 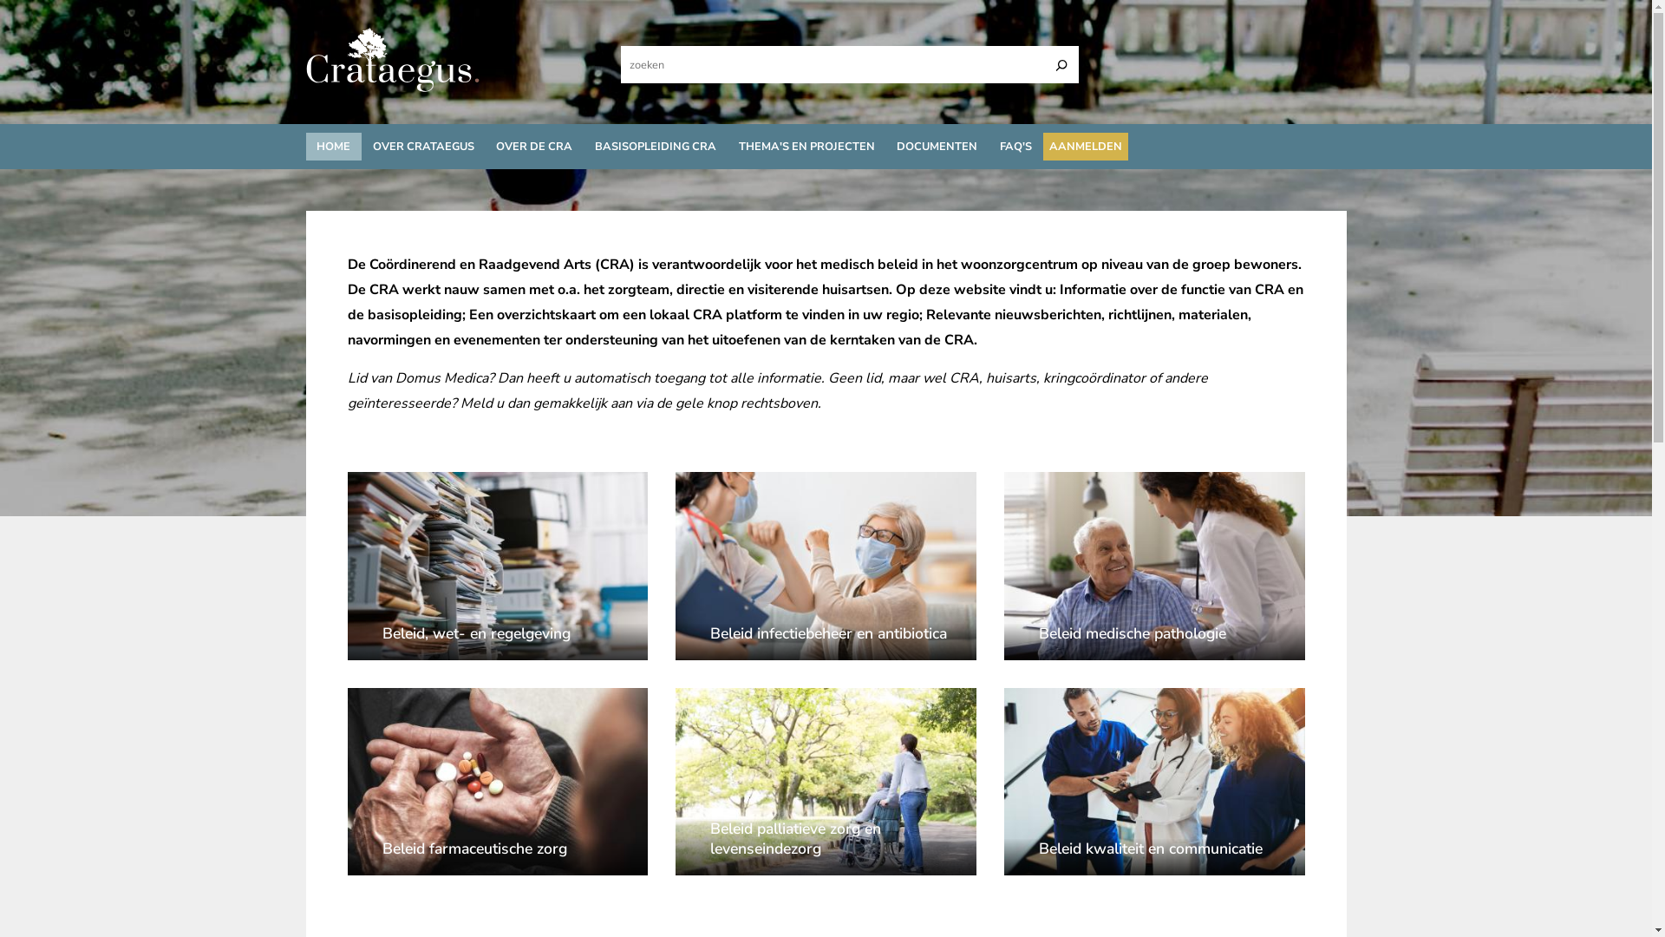 I want to click on FAQ'S, so click(x=1016, y=147).